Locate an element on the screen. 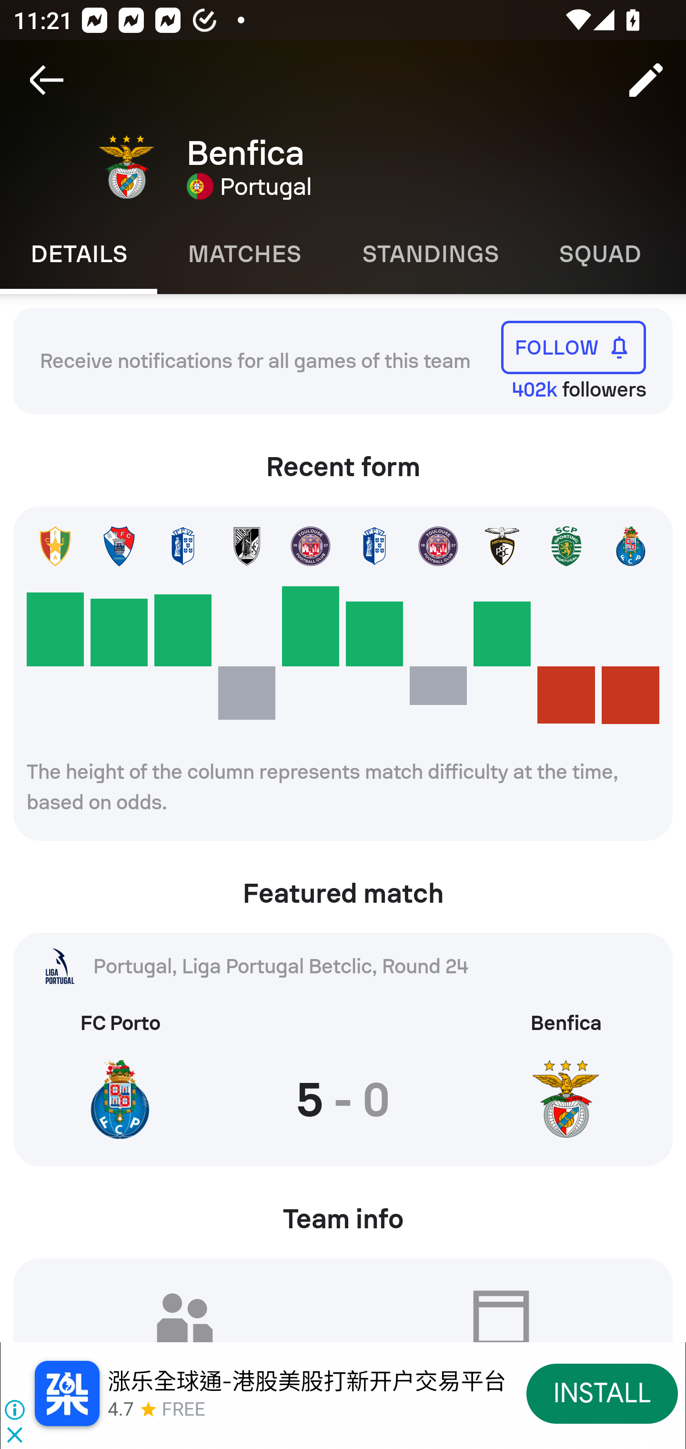 The height and width of the screenshot is (1449, 686). INSTALL is located at coordinates (602, 1393).